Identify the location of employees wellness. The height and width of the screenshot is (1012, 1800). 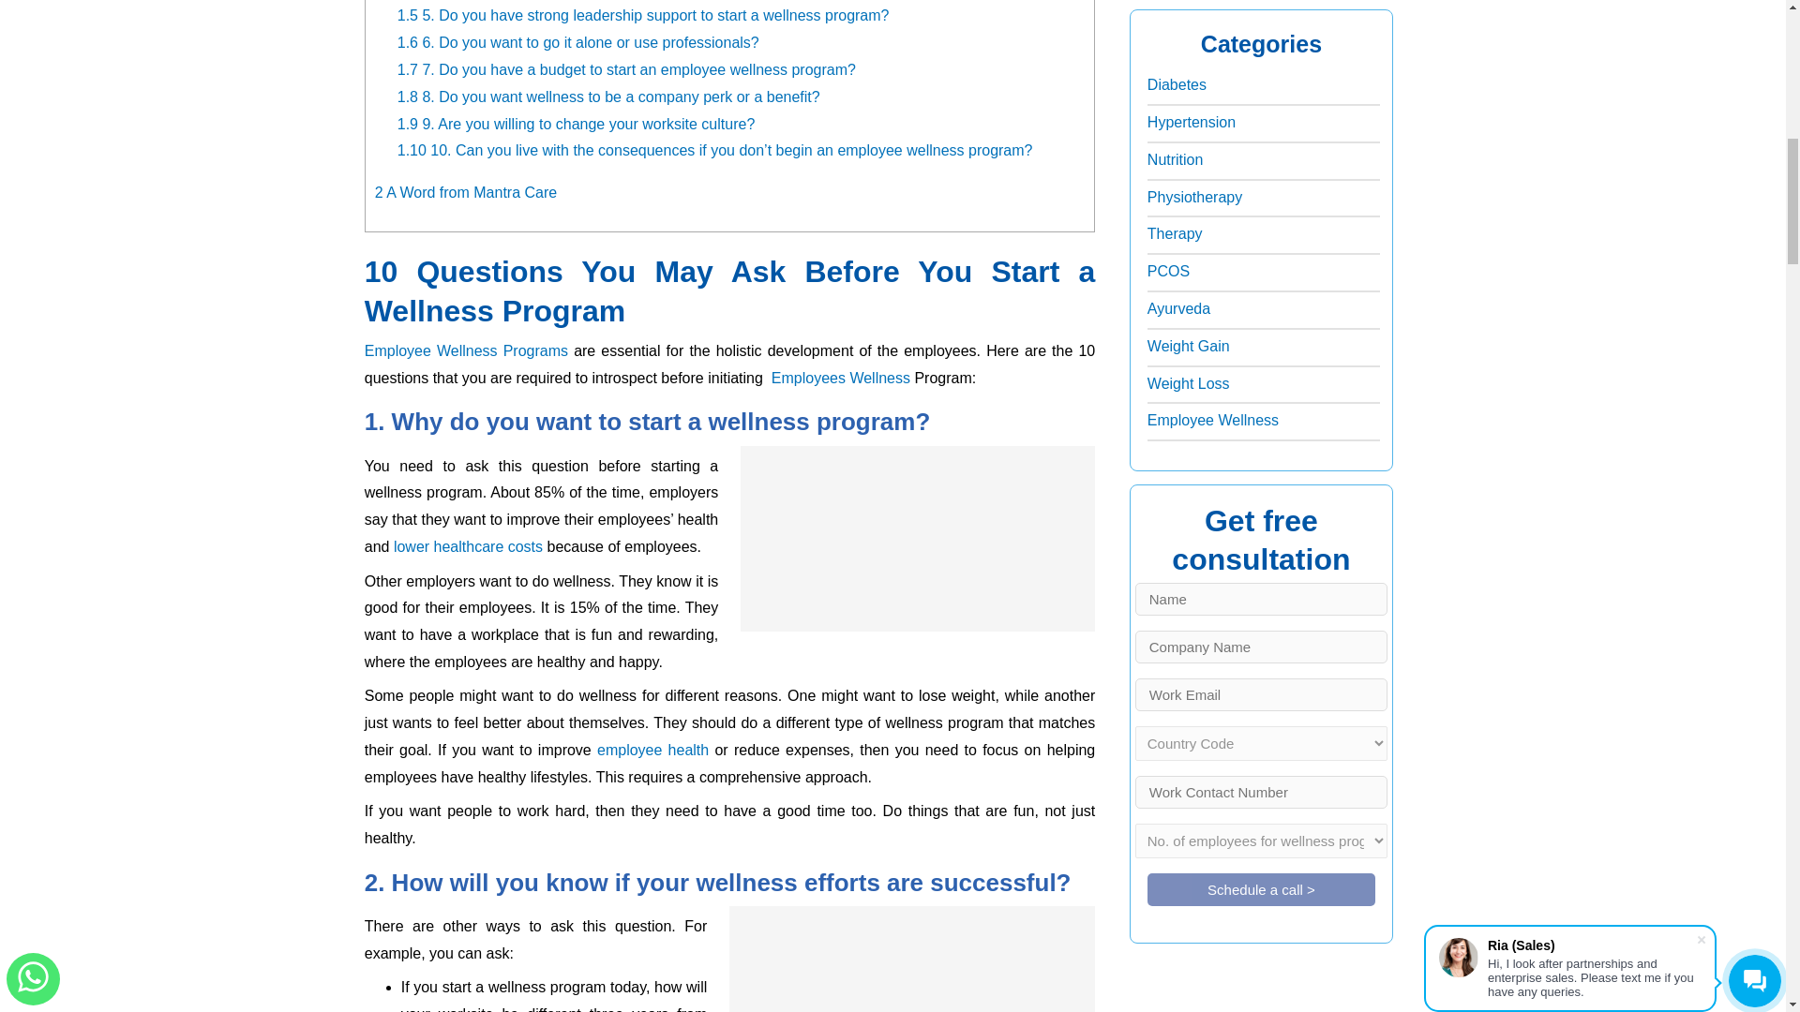
(841, 378).